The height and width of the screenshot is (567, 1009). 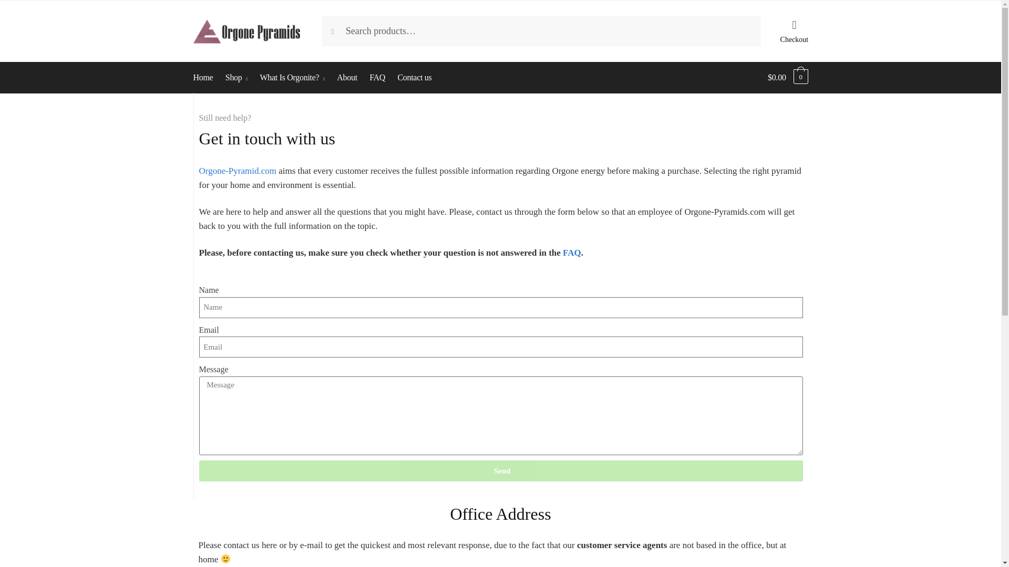 What do you see at coordinates (788, 78) in the screenshot?
I see `View your shopping cart` at bounding box center [788, 78].